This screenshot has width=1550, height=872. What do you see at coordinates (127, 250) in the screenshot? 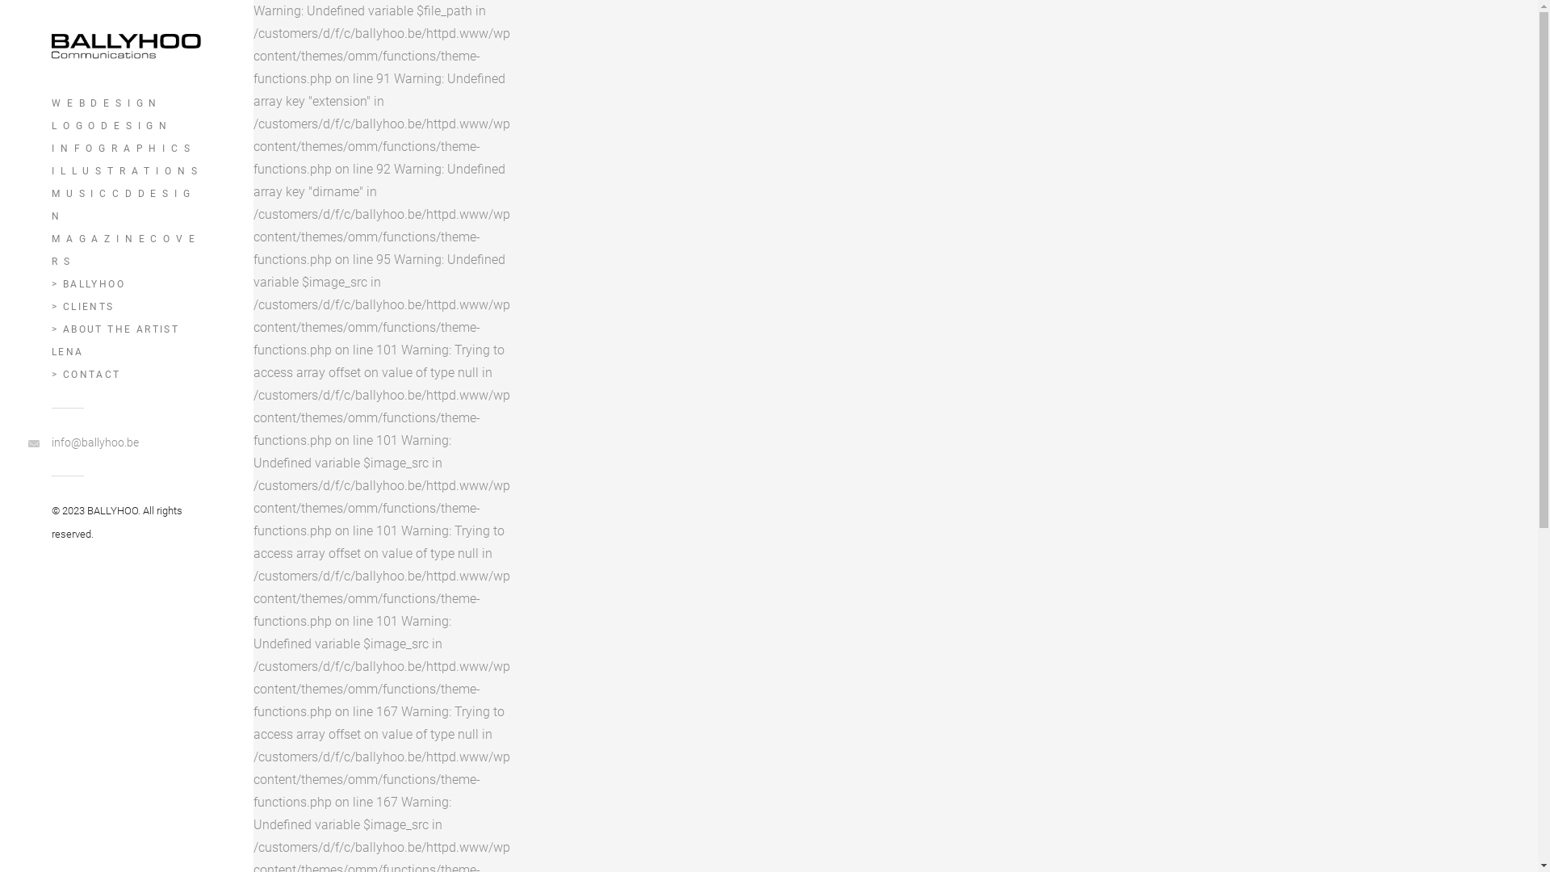
I see `M A G A Z I N E C O V E R S` at bounding box center [127, 250].